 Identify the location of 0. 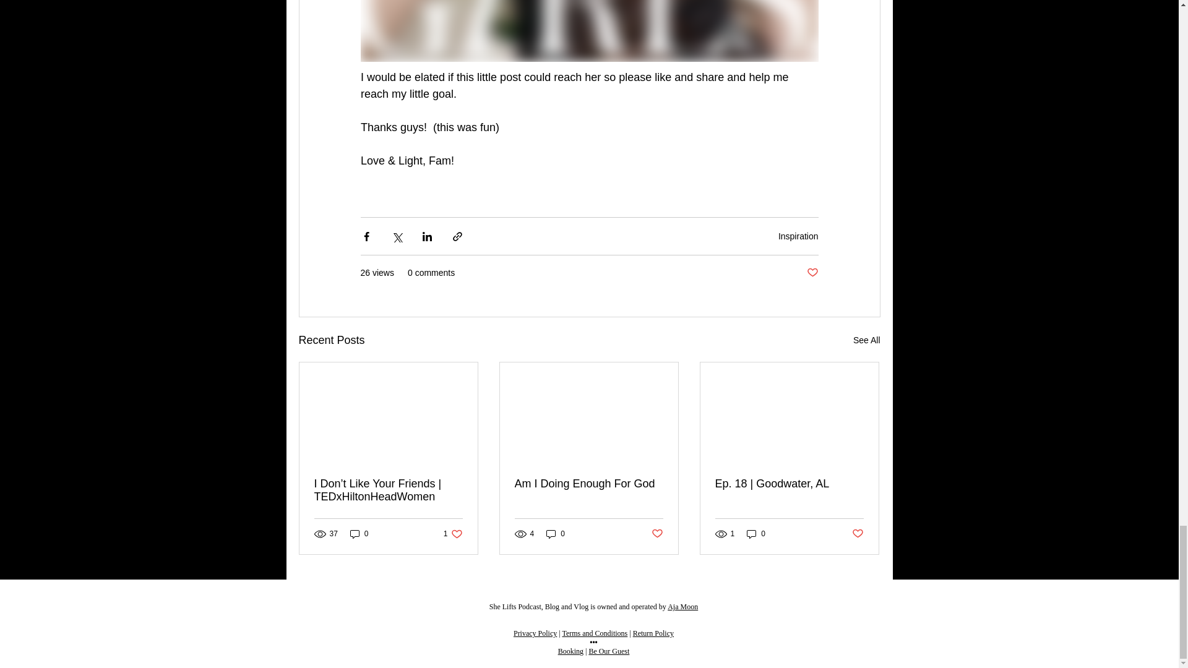
(798, 236).